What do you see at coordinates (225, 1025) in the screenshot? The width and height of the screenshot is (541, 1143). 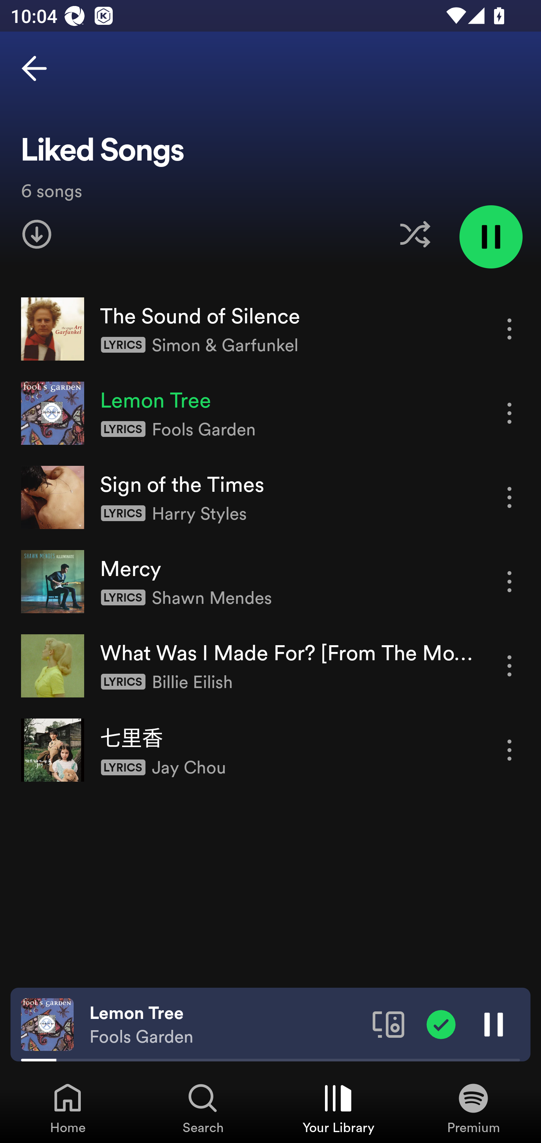 I see `Lemon Tree Fools Garden` at bounding box center [225, 1025].